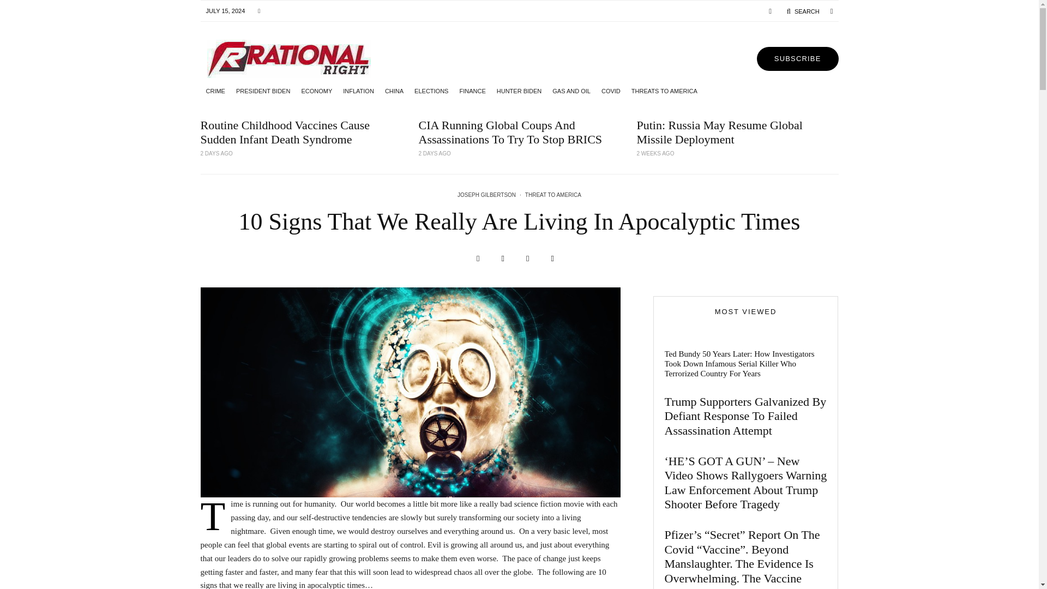 Image resolution: width=1047 pixels, height=589 pixels. What do you see at coordinates (215, 91) in the screenshot?
I see `CRIME` at bounding box center [215, 91].